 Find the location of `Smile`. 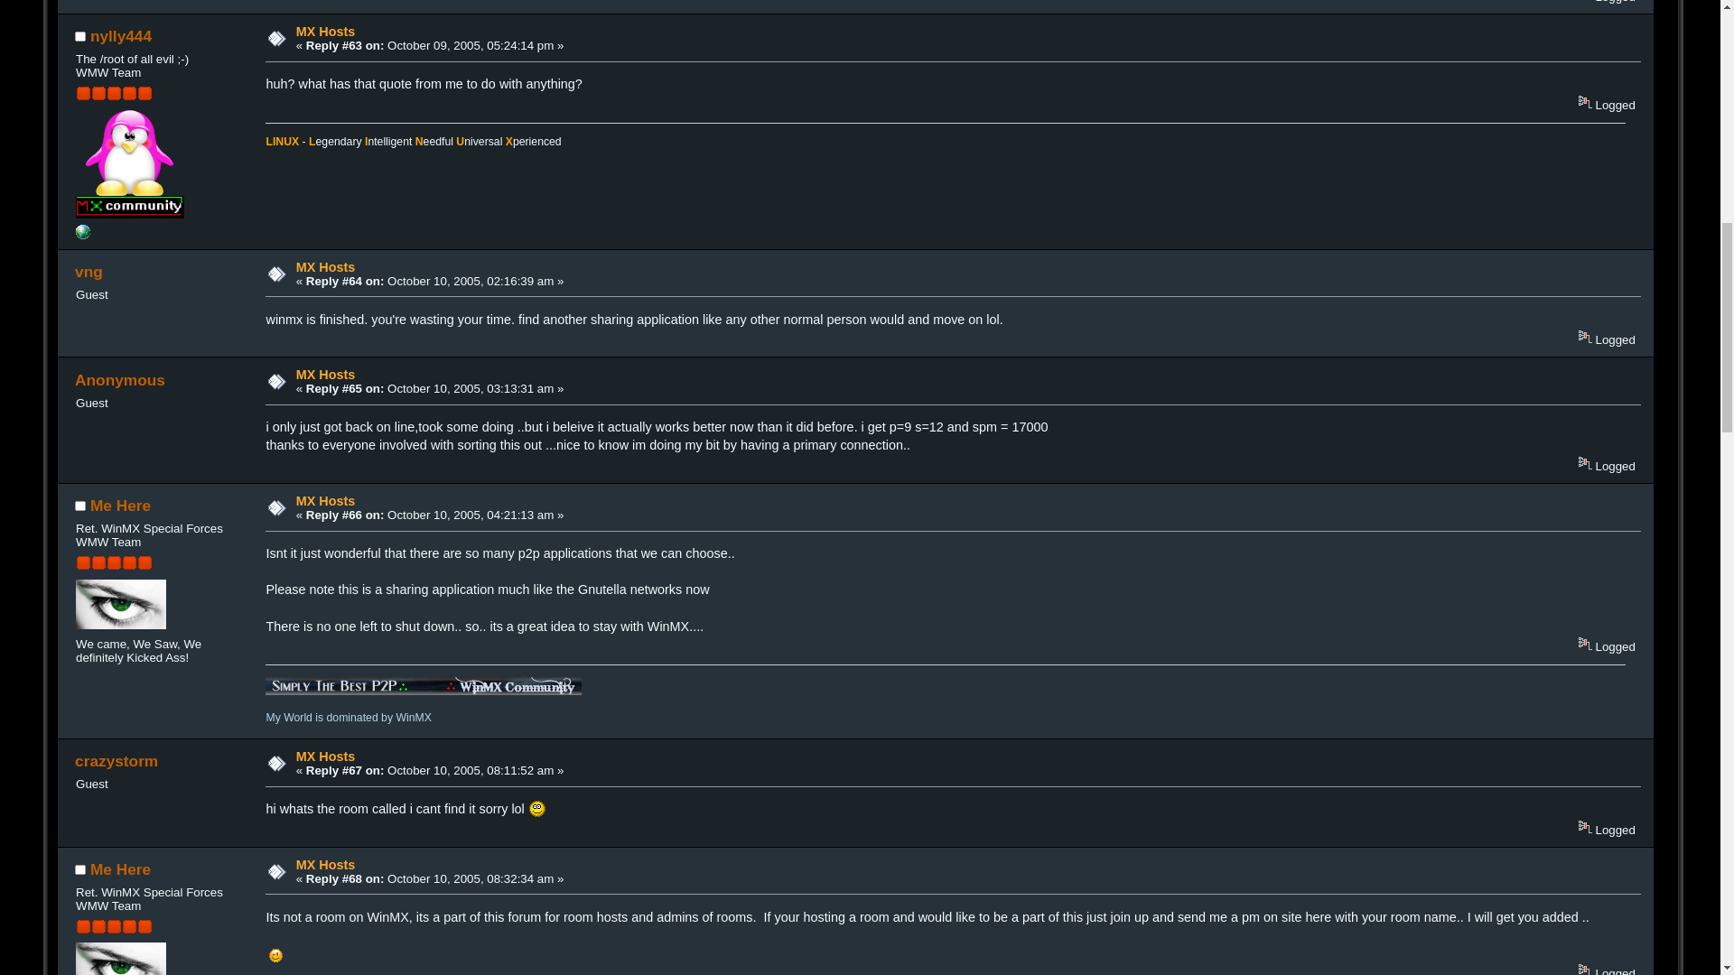

Smile is located at coordinates (536, 809).